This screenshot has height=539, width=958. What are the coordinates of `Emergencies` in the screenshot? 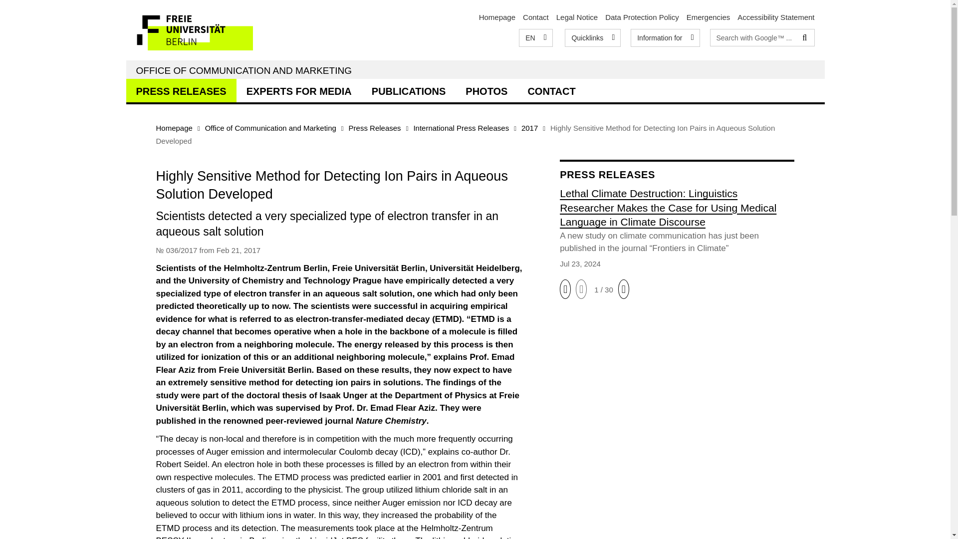 It's located at (709, 17).